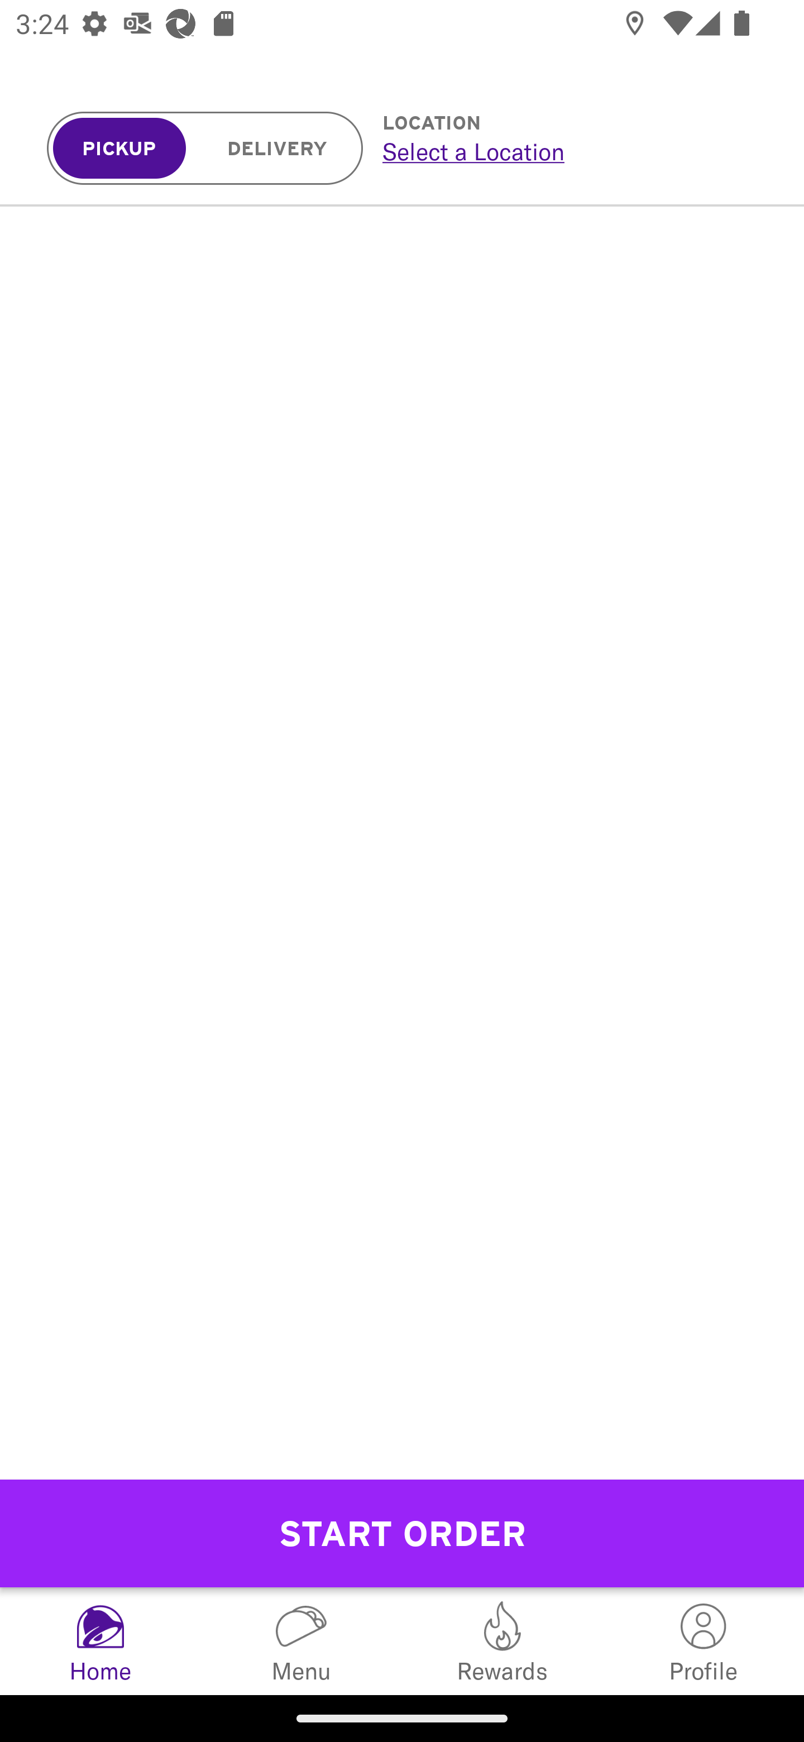  I want to click on Select a Location, so click(568, 151).